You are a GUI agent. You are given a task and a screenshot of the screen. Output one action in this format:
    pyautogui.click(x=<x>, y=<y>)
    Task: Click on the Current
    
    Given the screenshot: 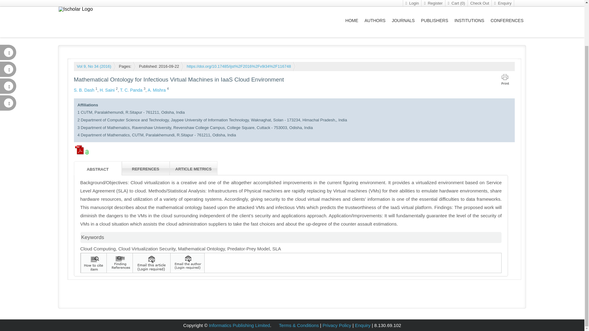 What is the action you would take?
    pyautogui.click(x=91, y=29)
    